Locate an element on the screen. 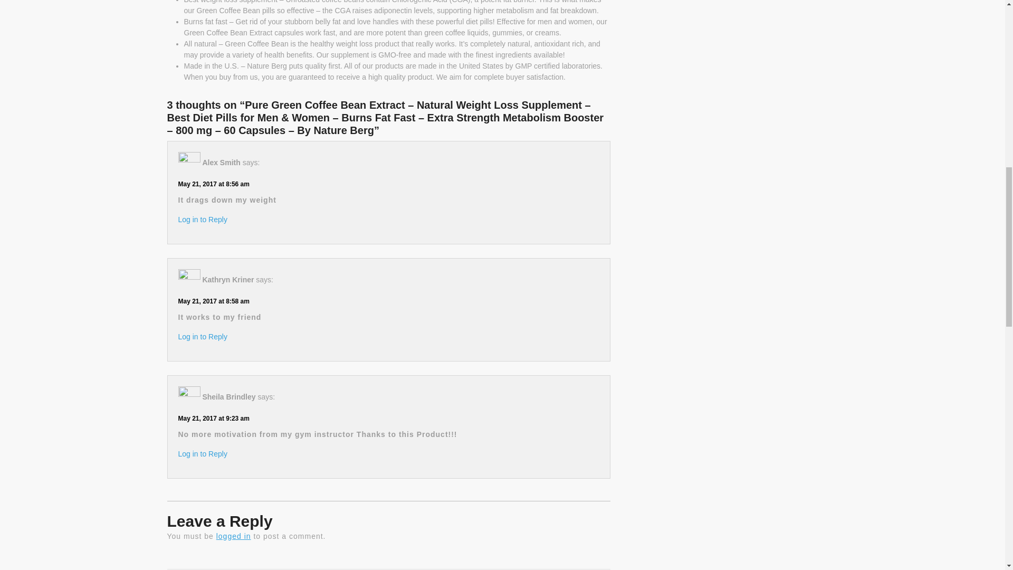 This screenshot has width=1013, height=570. Log in to Reply is located at coordinates (213, 300).